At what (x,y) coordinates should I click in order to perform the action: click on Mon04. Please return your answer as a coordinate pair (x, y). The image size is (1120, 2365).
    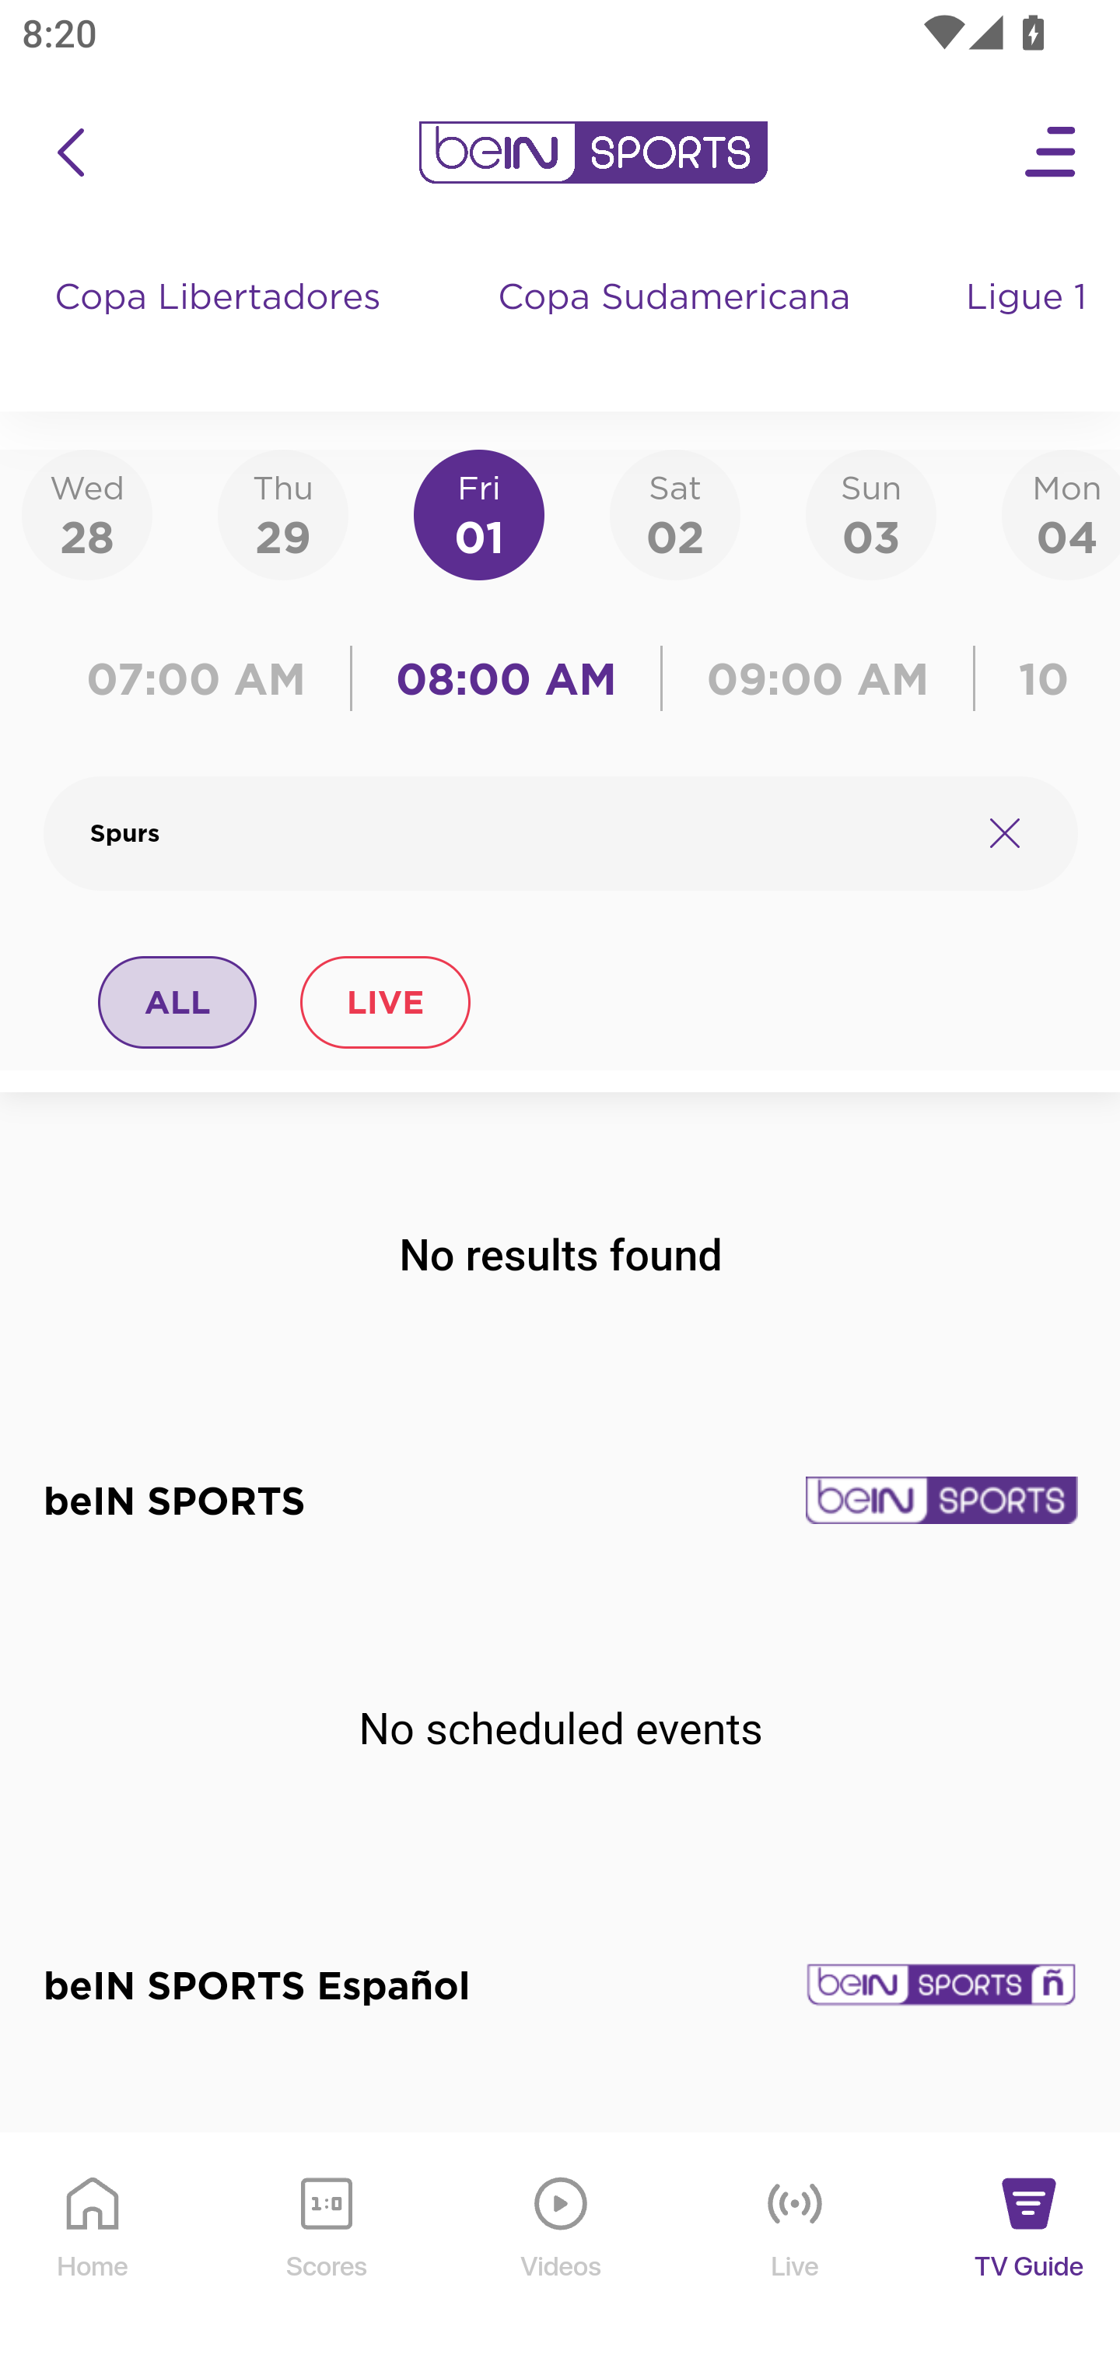
    Looking at the image, I should click on (1061, 513).